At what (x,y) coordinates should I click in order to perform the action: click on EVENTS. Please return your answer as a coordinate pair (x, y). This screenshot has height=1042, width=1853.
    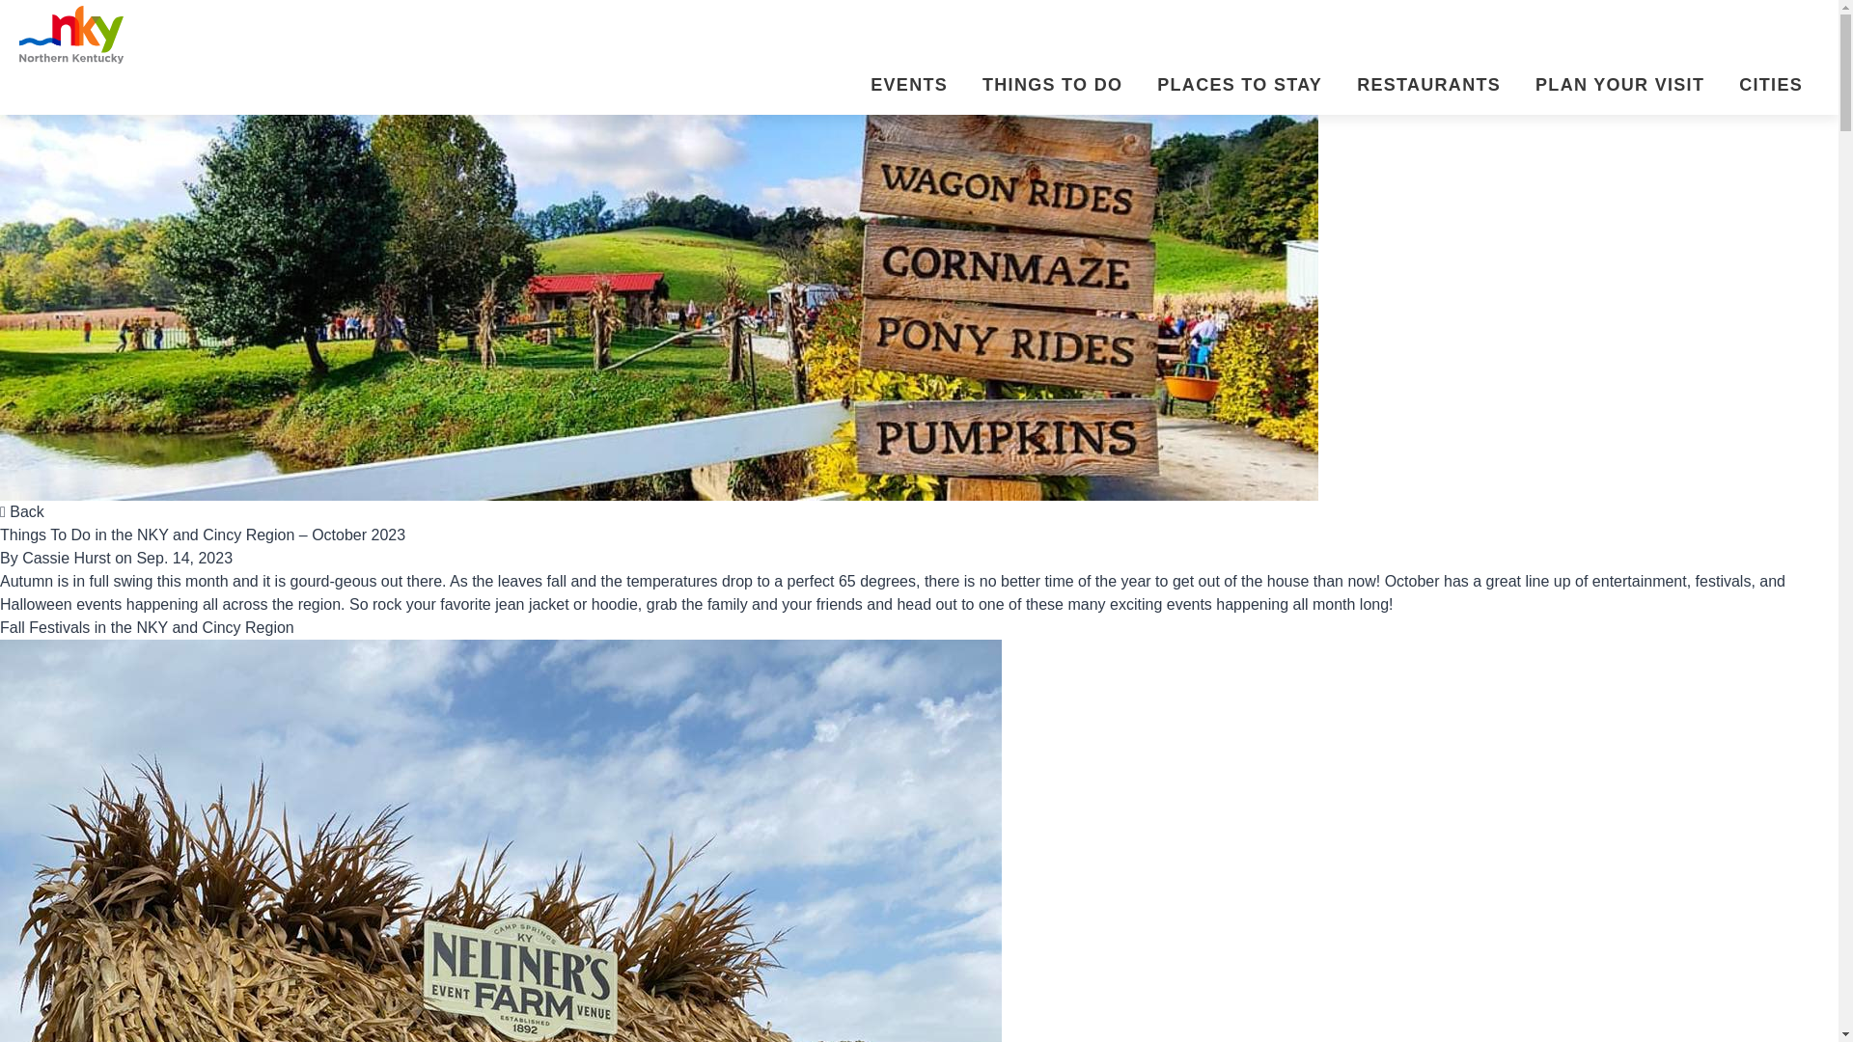
    Looking at the image, I should click on (905, 87).